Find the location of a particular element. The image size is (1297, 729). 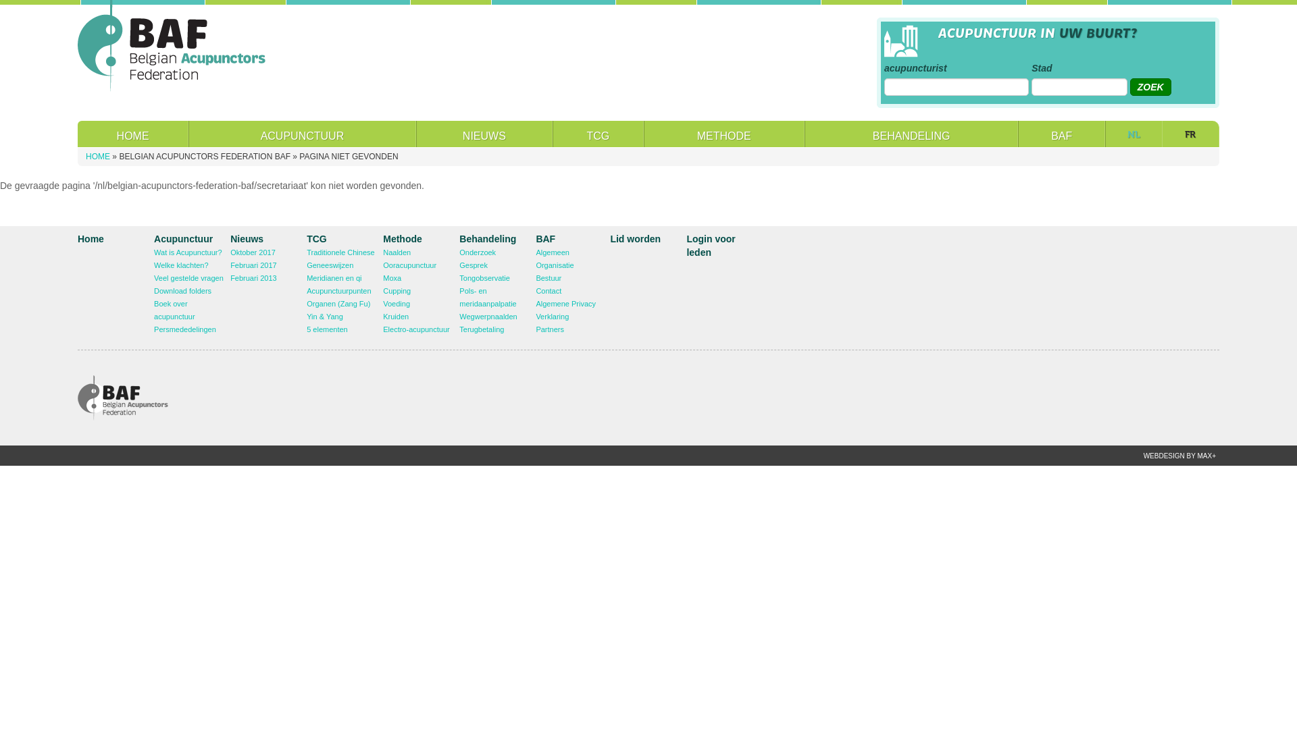

Boek over acupunctuur is located at coordinates (174, 310).